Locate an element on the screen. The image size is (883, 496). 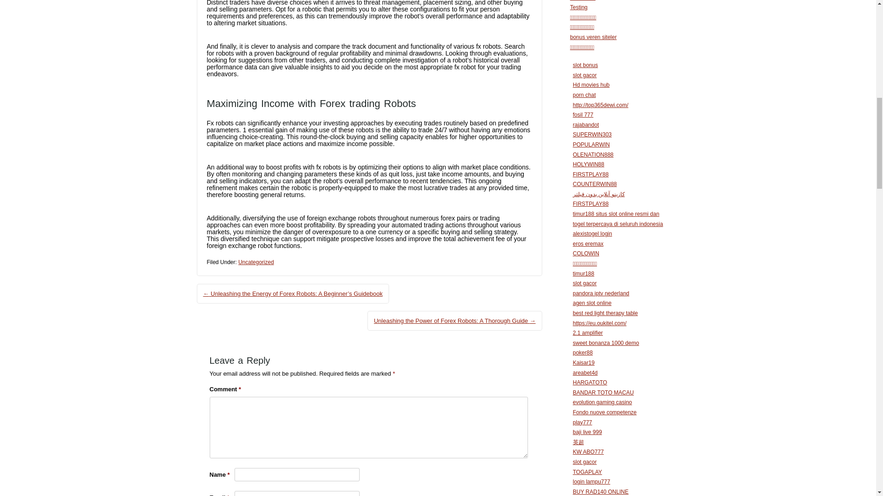
slot bonus is located at coordinates (586, 65).